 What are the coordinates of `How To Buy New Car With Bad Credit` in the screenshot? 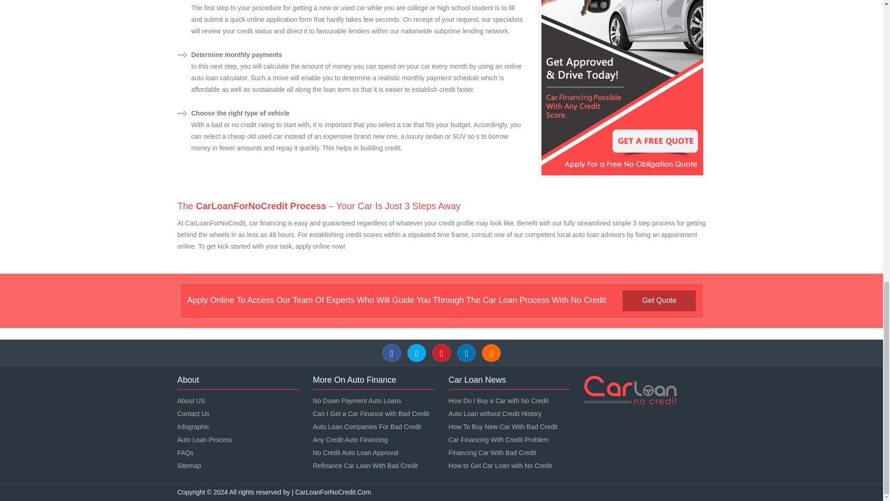 It's located at (503, 426).